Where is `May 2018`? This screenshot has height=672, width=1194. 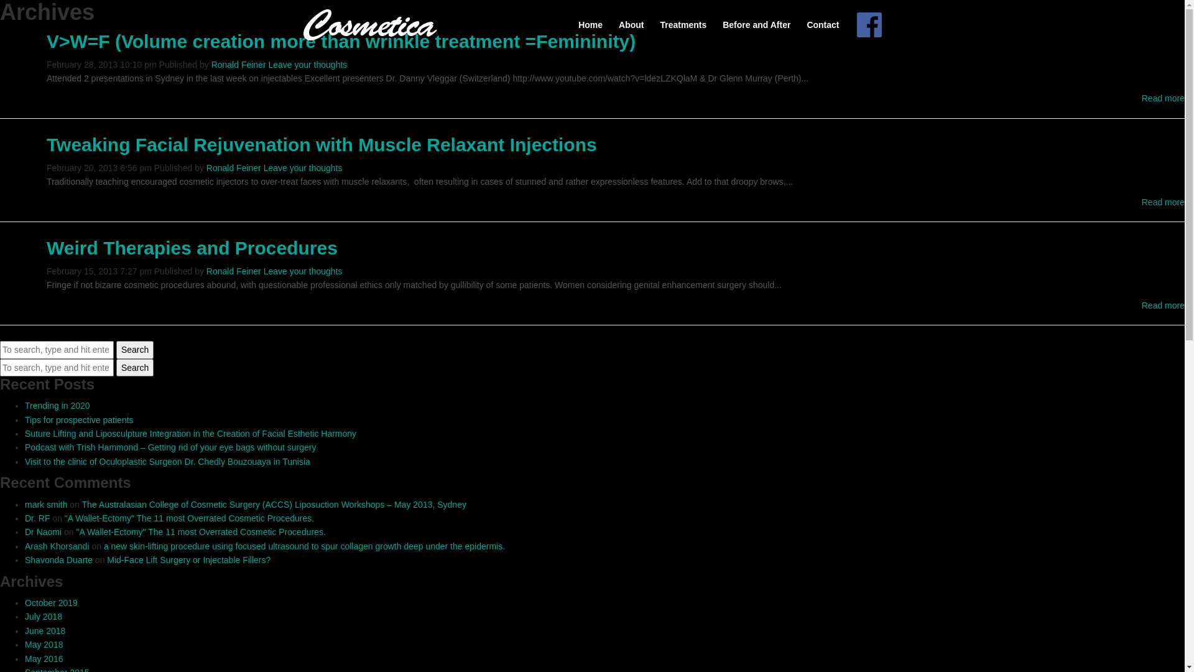 May 2018 is located at coordinates (44, 645).